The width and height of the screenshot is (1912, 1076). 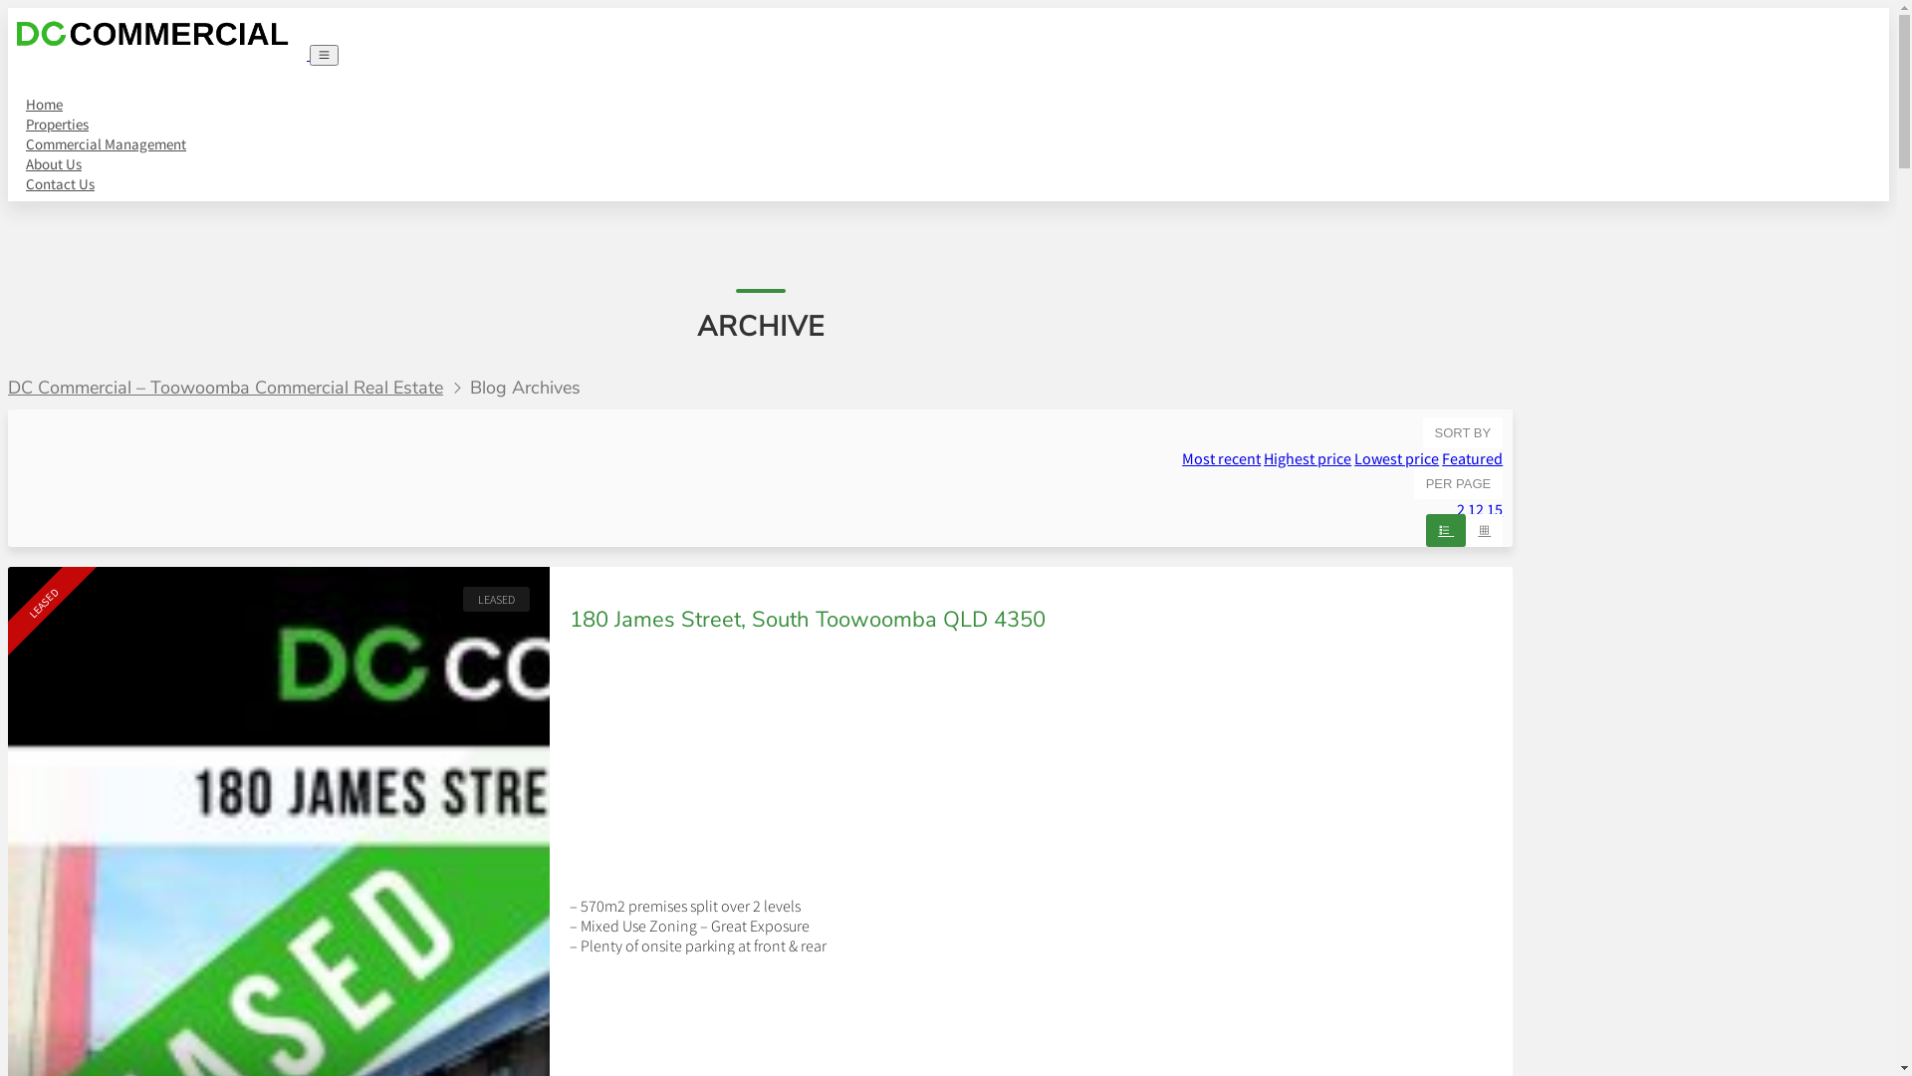 What do you see at coordinates (1495, 509) in the screenshot?
I see `15` at bounding box center [1495, 509].